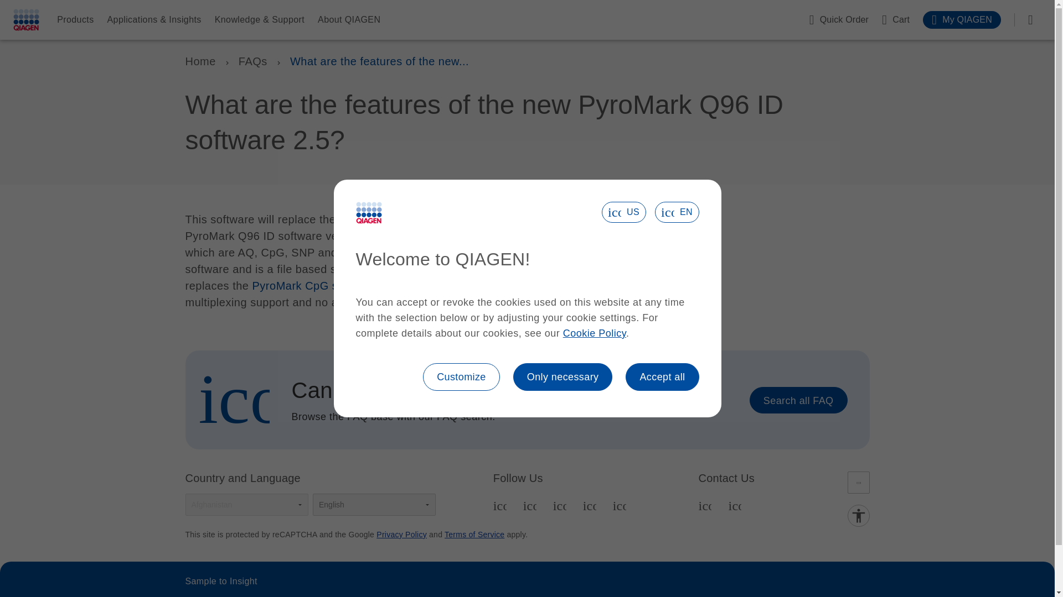  What do you see at coordinates (349, 20) in the screenshot?
I see `About QIAGEN` at bounding box center [349, 20].